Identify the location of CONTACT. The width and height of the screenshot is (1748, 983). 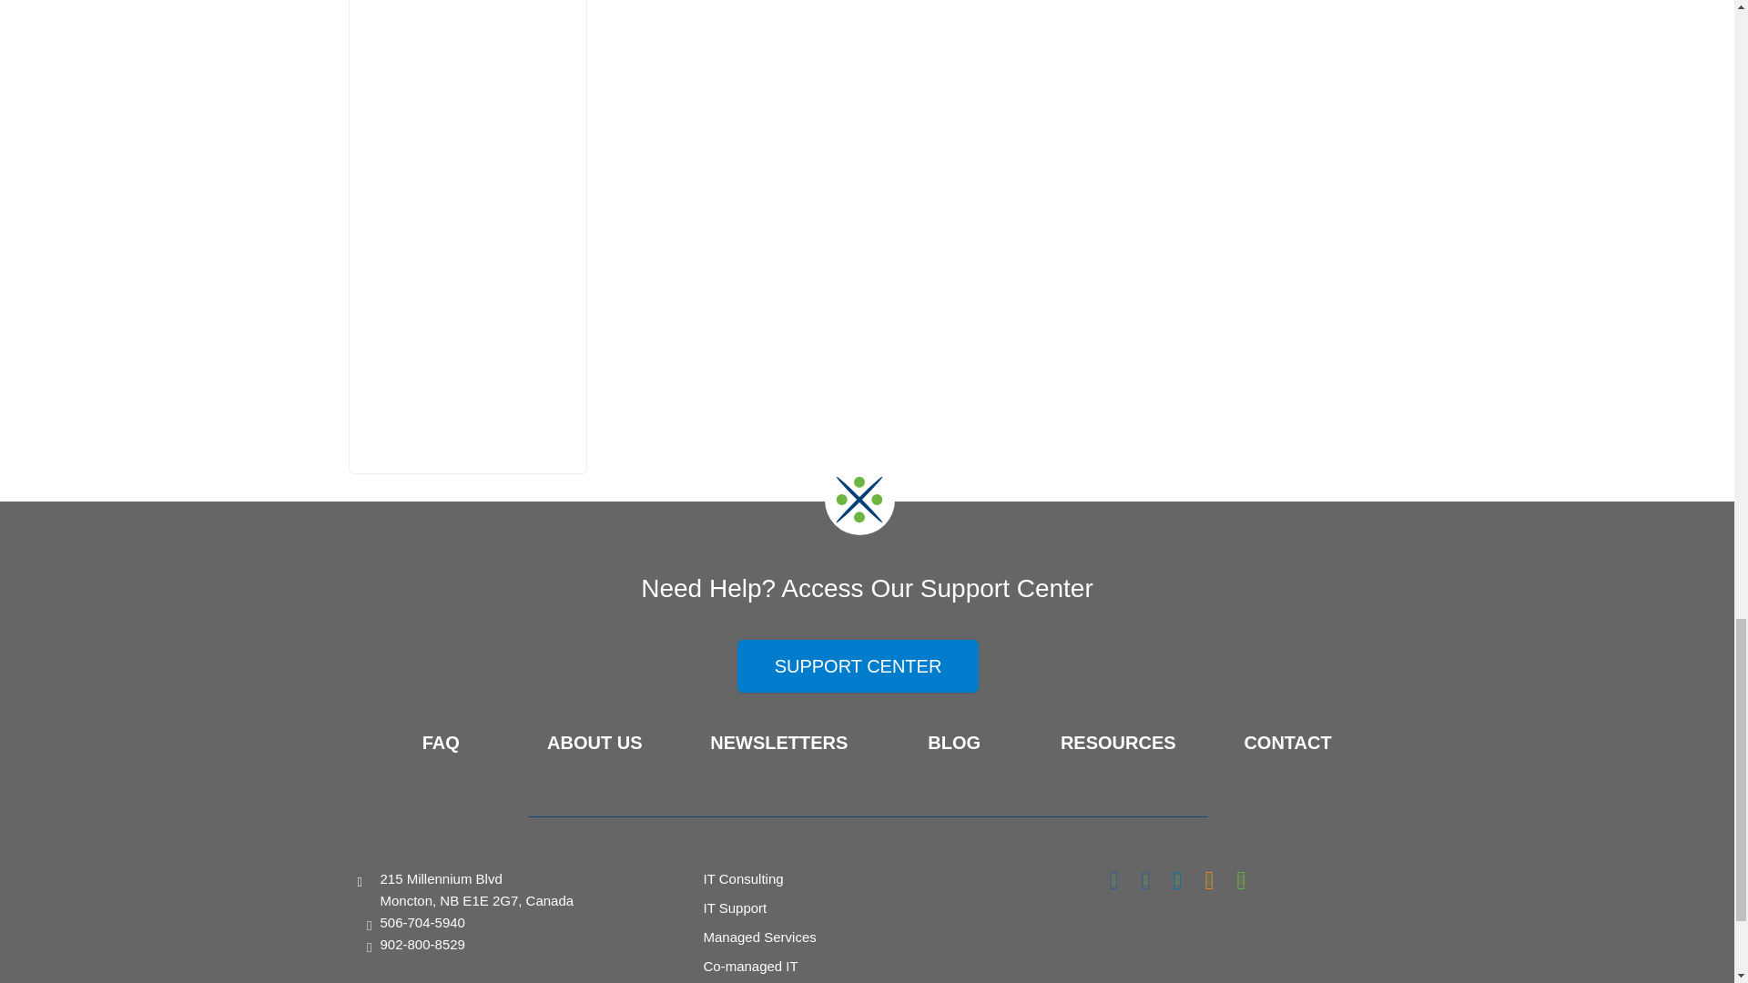
(1286, 743).